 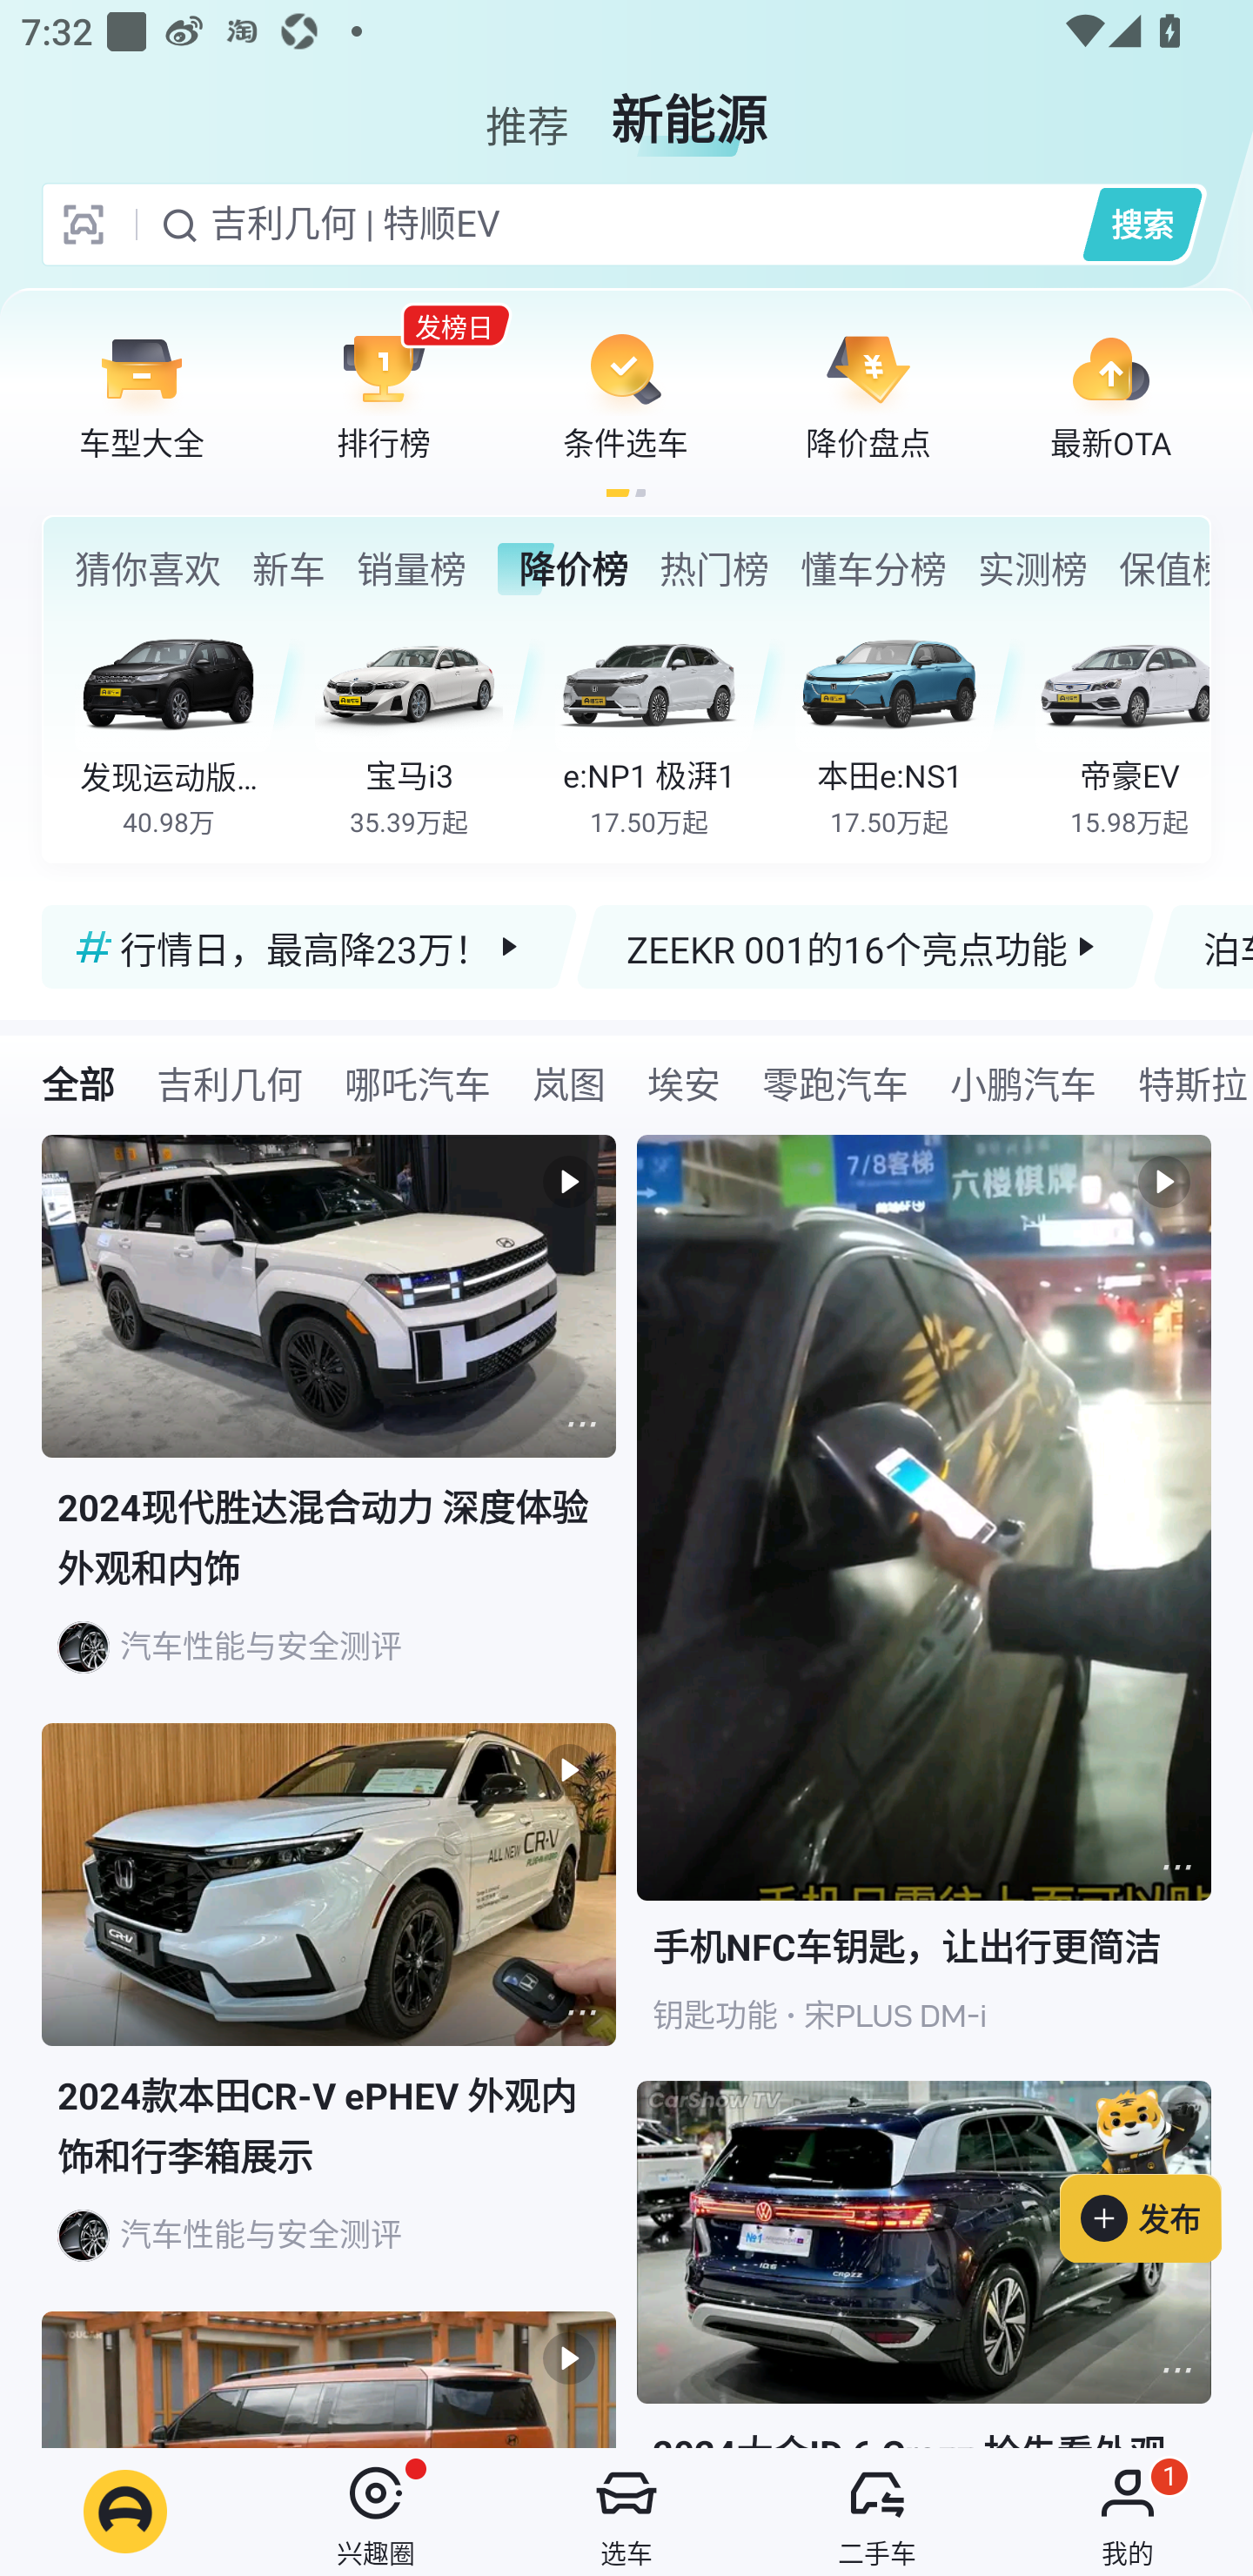 I want to click on 降价榜, so click(x=562, y=569).